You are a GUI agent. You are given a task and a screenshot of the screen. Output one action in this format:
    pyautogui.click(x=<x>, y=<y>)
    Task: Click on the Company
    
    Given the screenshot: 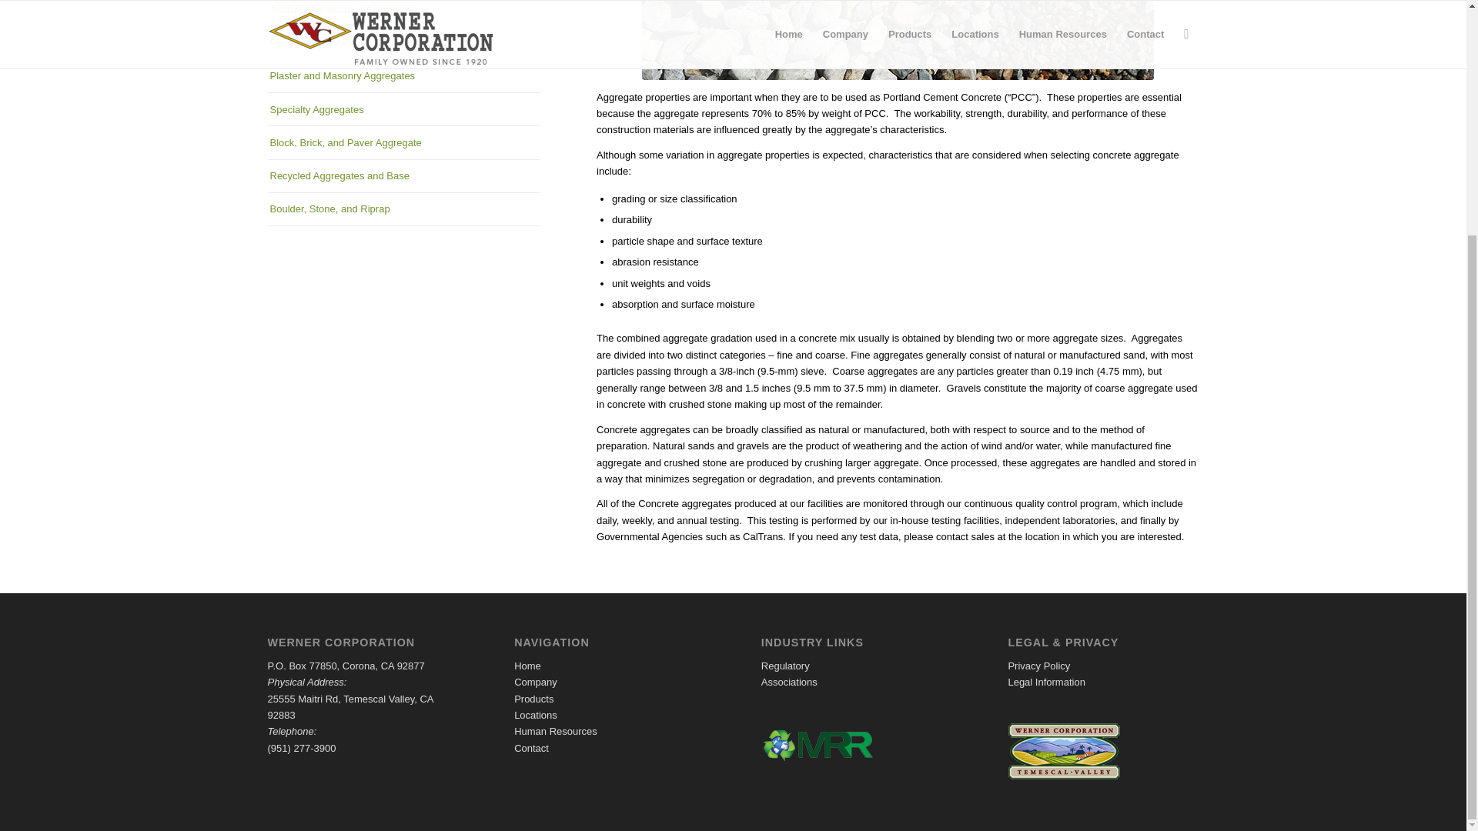 What is the action you would take?
    pyautogui.click(x=536, y=682)
    